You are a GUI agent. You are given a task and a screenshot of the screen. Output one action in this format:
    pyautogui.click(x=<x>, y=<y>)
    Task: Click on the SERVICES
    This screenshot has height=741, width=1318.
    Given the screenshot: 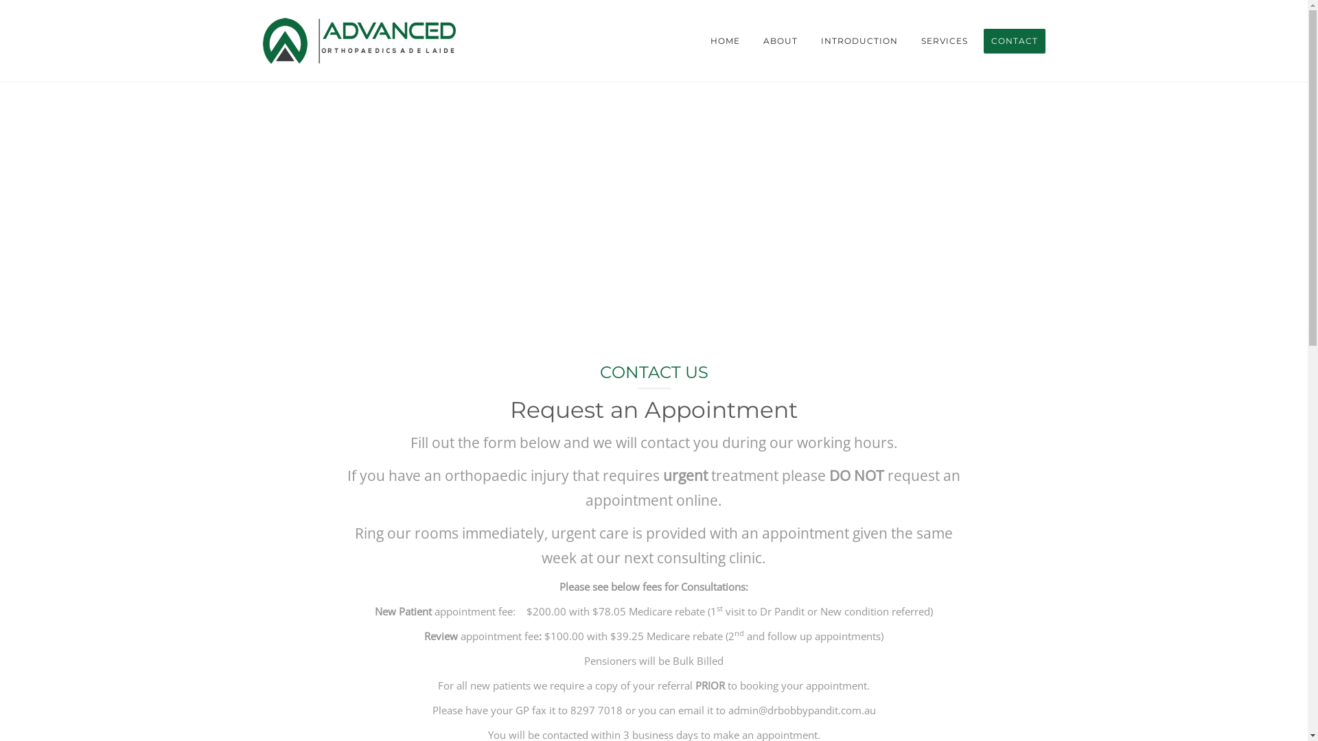 What is the action you would take?
    pyautogui.click(x=654, y=617)
    